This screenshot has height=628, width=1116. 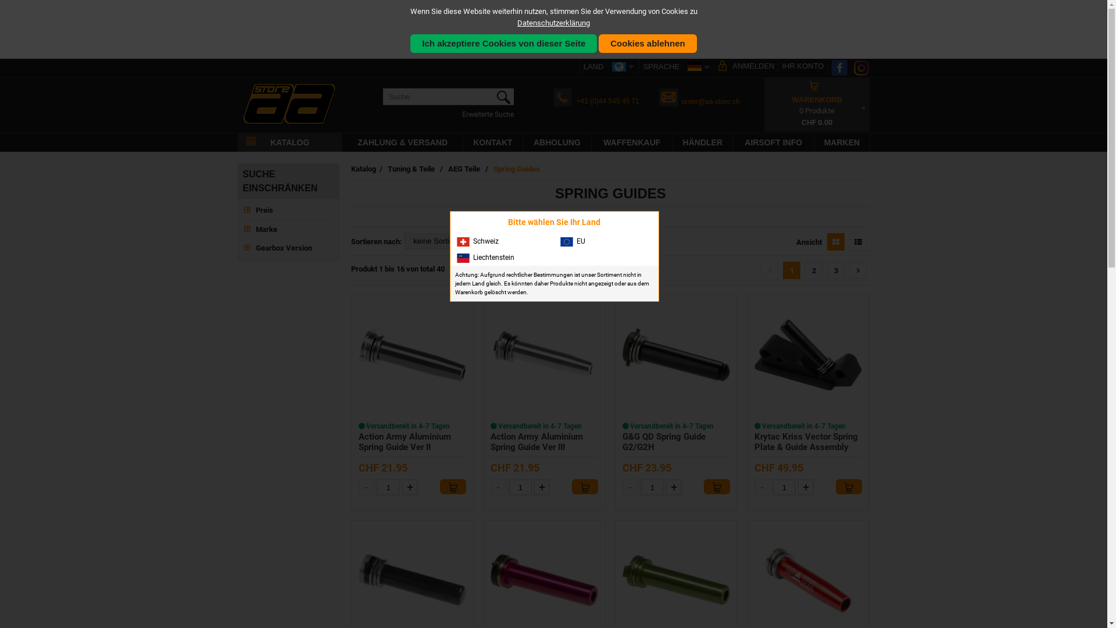 I want to click on WARENKORB
0 Produkte
CHF 0.00, so click(x=817, y=105).